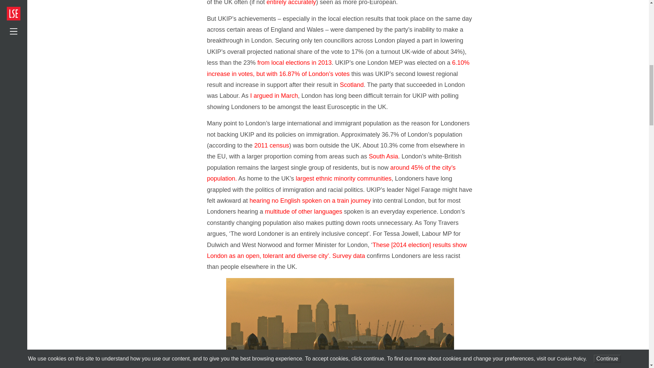 Image resolution: width=654 pixels, height=368 pixels. I want to click on 2011 census, so click(271, 145).